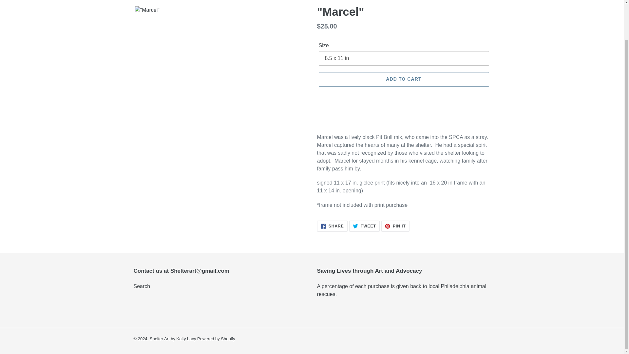  Describe the element at coordinates (364, 226) in the screenshot. I see `Powered by Shopify` at that location.